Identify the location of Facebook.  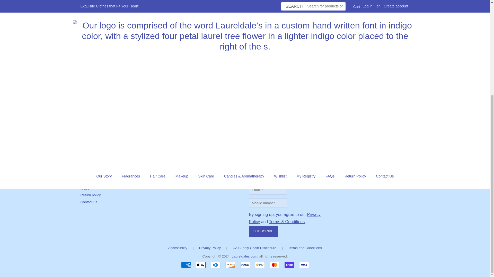
(341, 148).